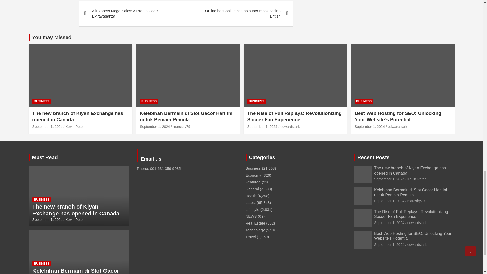 Image resolution: width=487 pixels, height=274 pixels. I want to click on Online best online casino super mask casino British, so click(239, 13).